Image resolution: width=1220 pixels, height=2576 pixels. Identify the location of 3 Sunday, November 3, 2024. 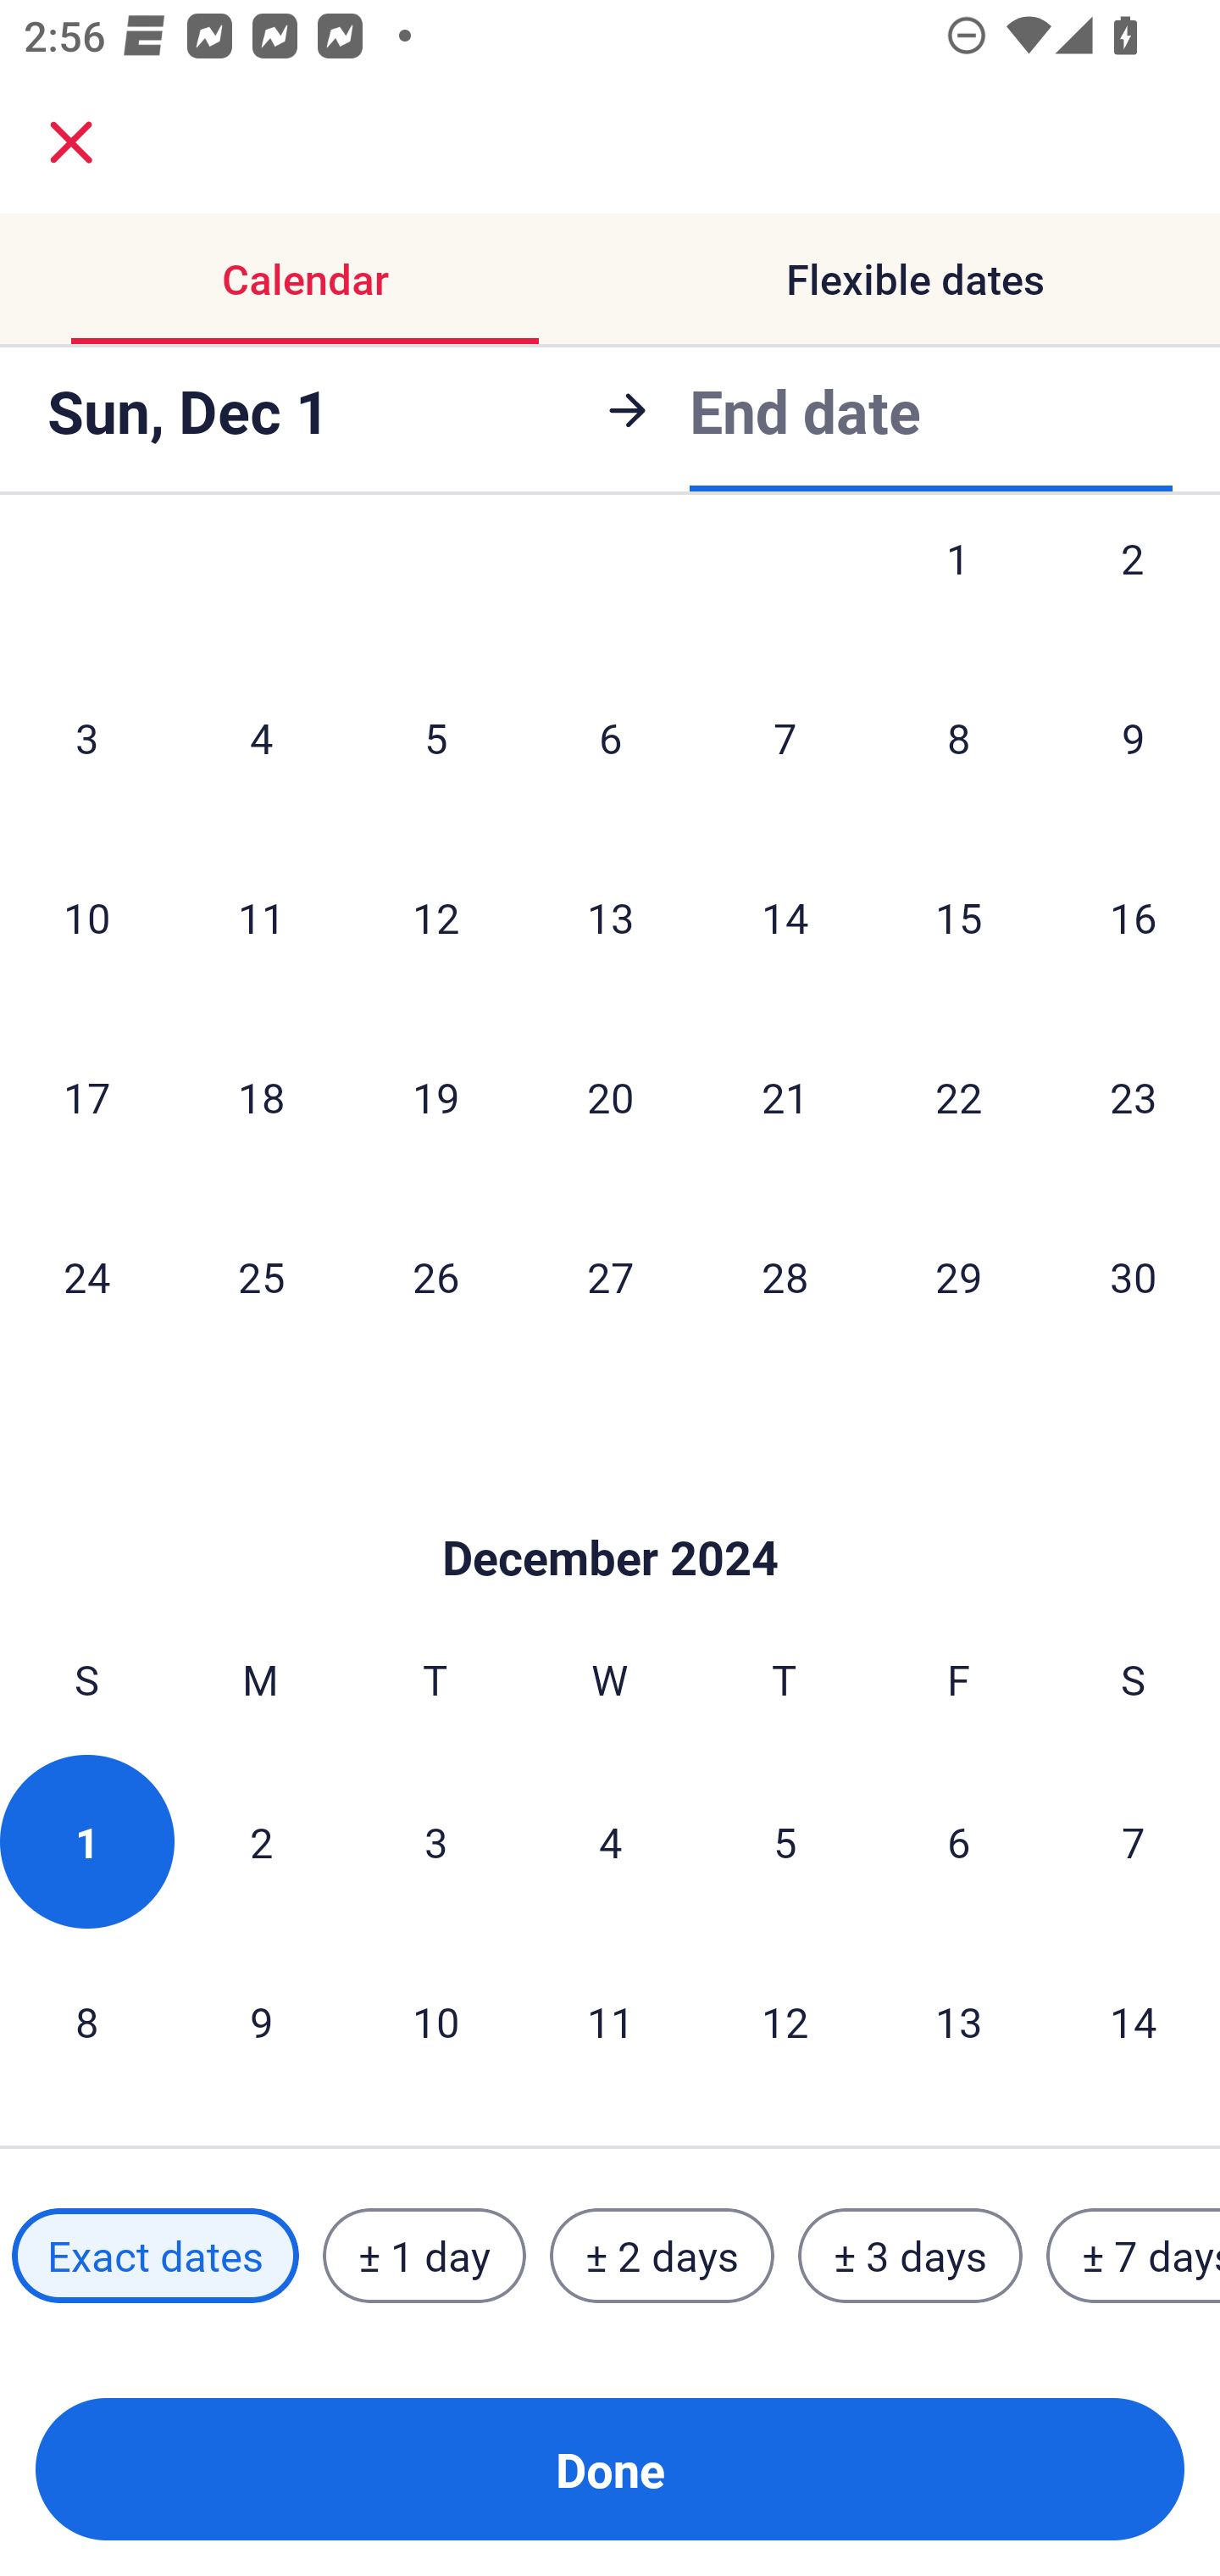
(86, 737).